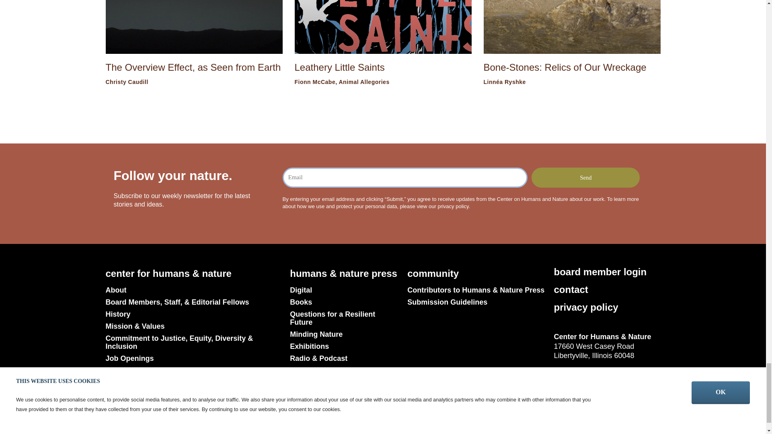 Image resolution: width=772 pixels, height=434 pixels. I want to click on Digital, so click(344, 290).